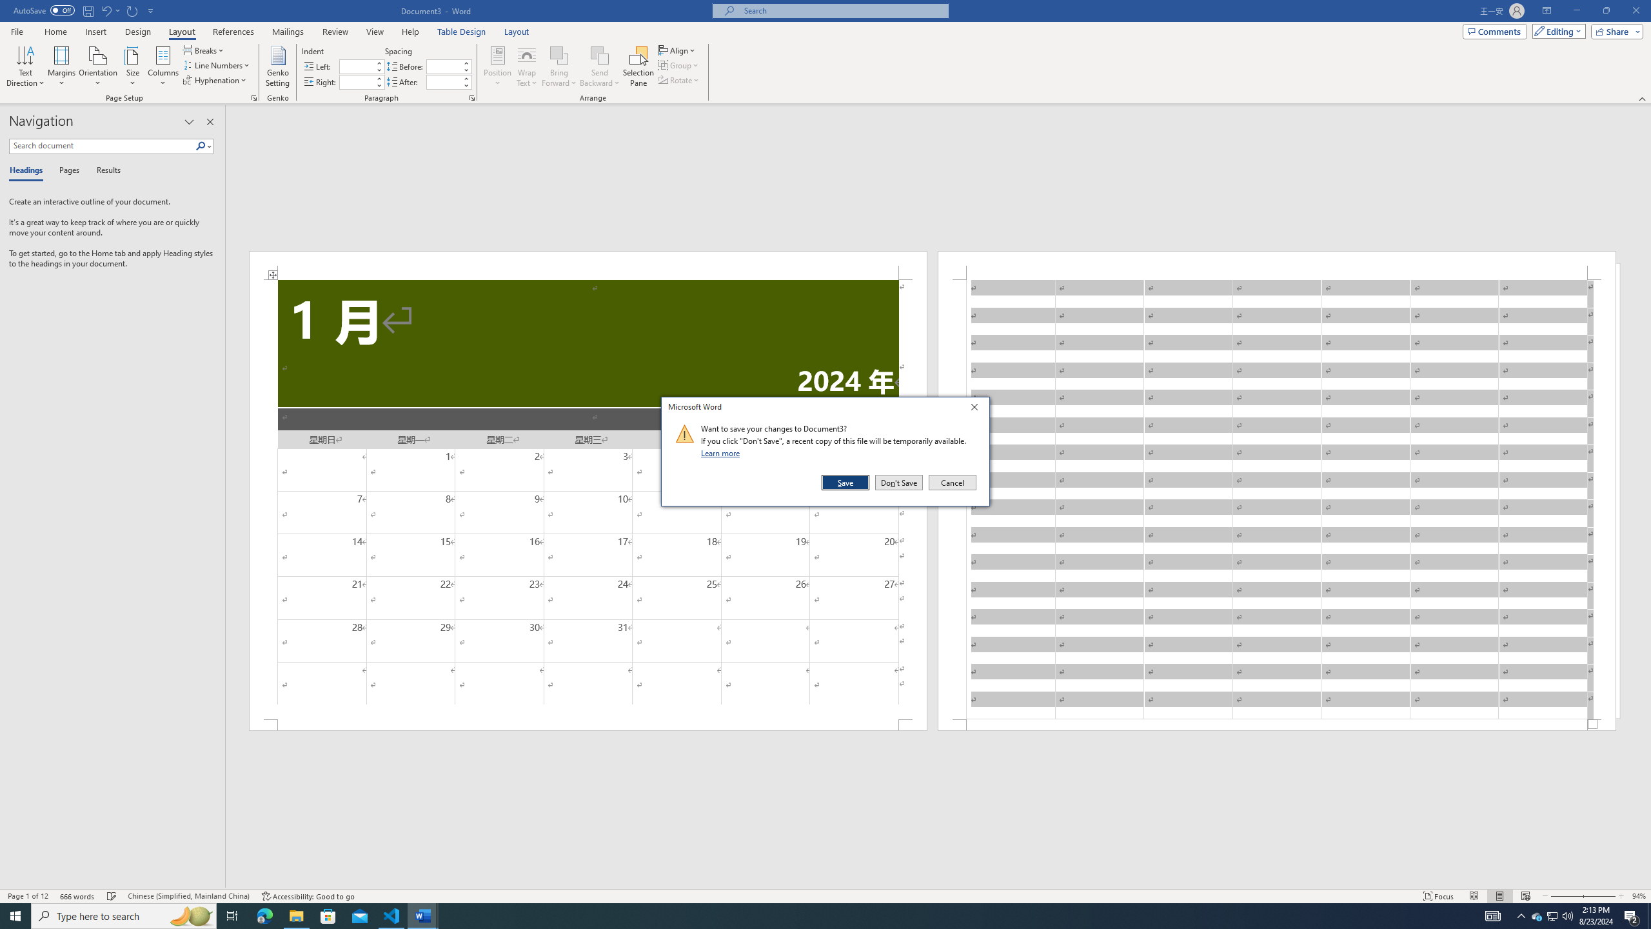  What do you see at coordinates (106, 10) in the screenshot?
I see `Undo Insert Row Below` at bounding box center [106, 10].